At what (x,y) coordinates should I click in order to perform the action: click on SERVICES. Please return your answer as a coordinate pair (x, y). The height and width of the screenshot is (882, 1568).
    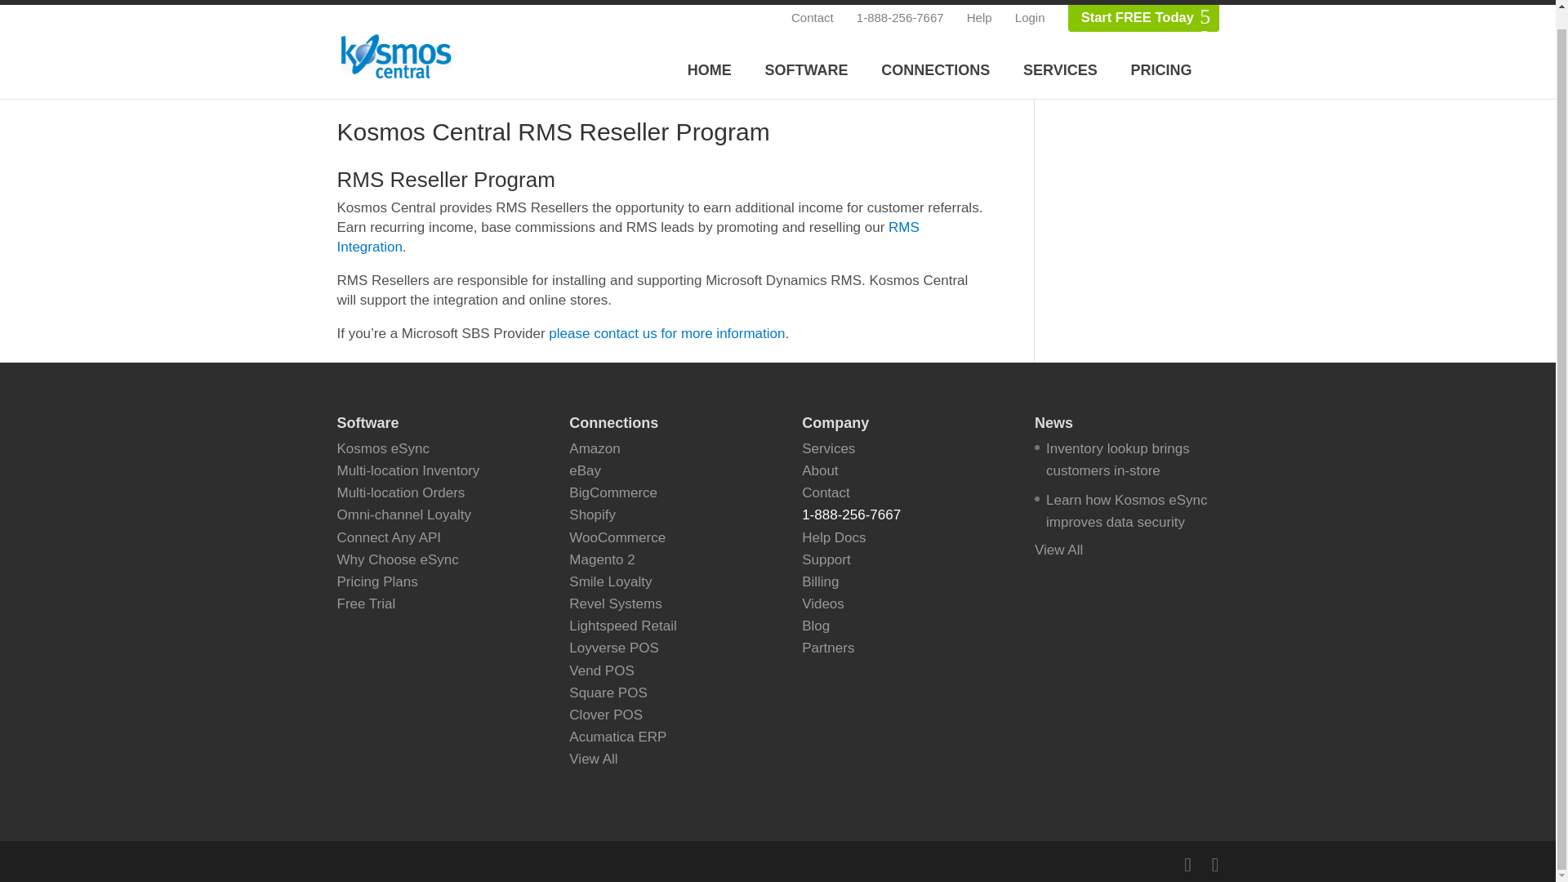
    Looking at the image, I should click on (1060, 51).